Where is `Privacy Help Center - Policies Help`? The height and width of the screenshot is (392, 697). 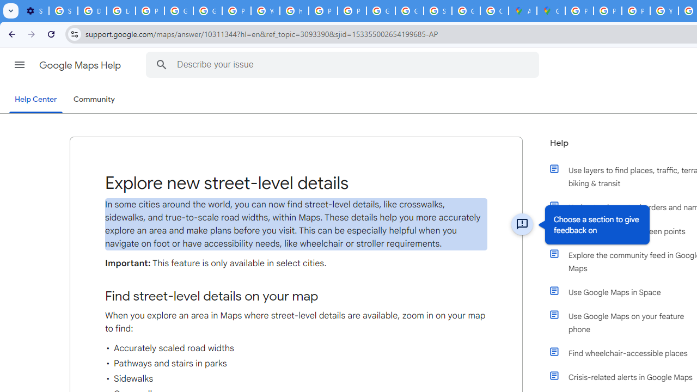 Privacy Help Center - Policies Help is located at coordinates (323, 11).